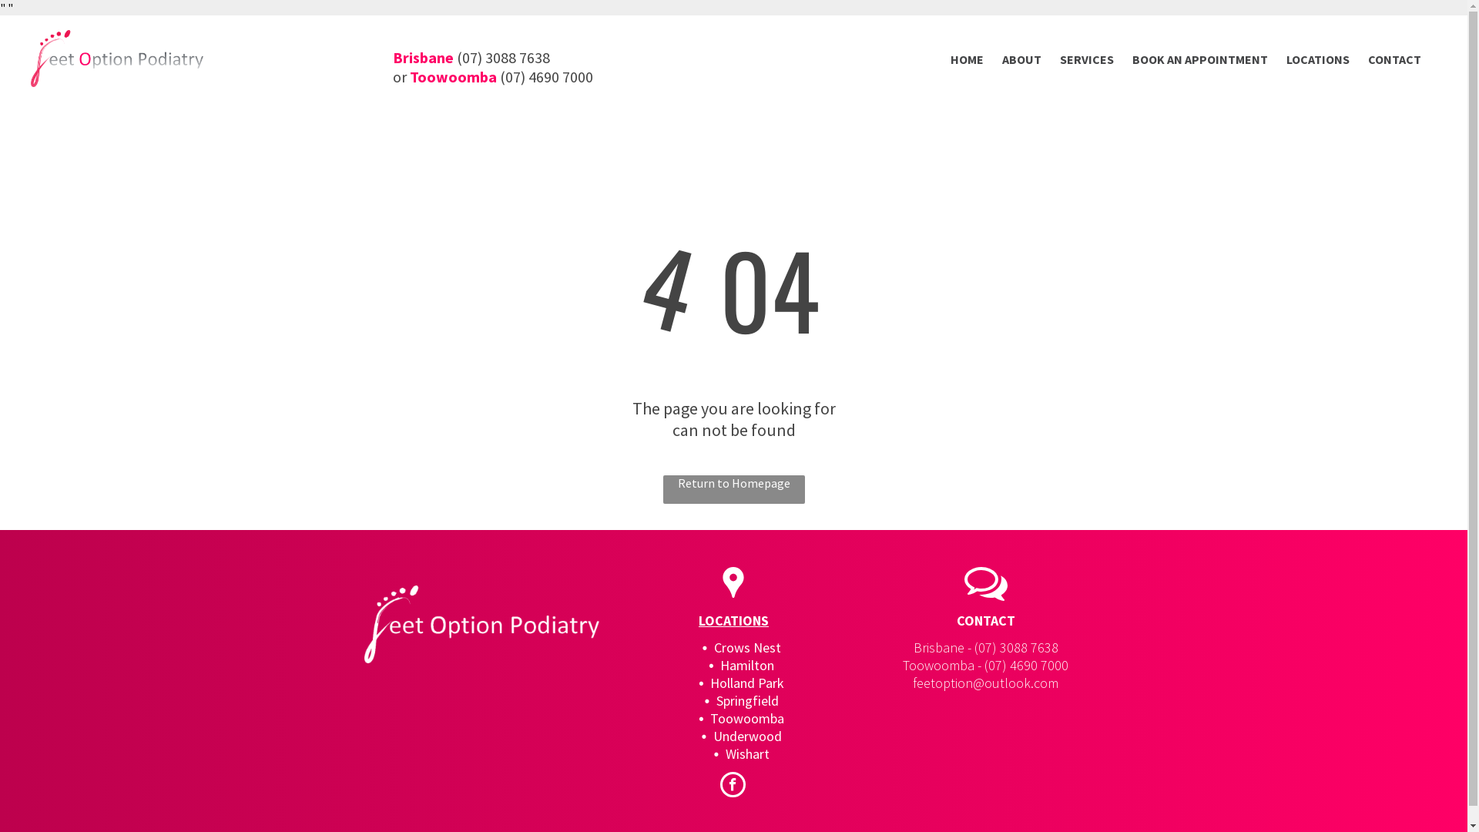  Describe the element at coordinates (1087, 59) in the screenshot. I see `SERVICES` at that location.